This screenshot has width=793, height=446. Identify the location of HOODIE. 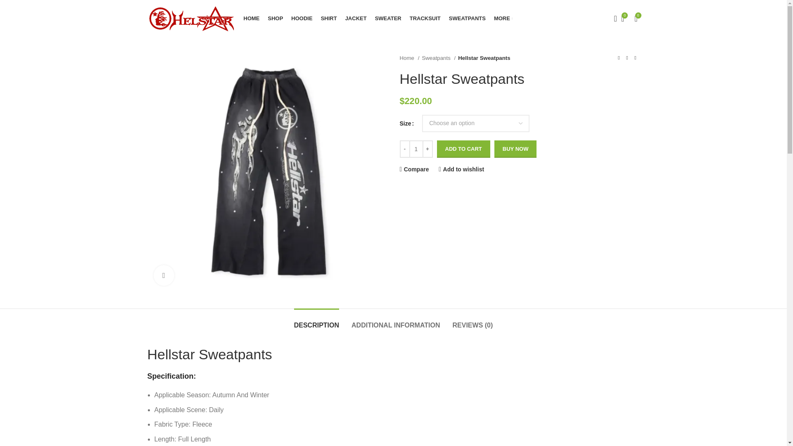
(302, 18).